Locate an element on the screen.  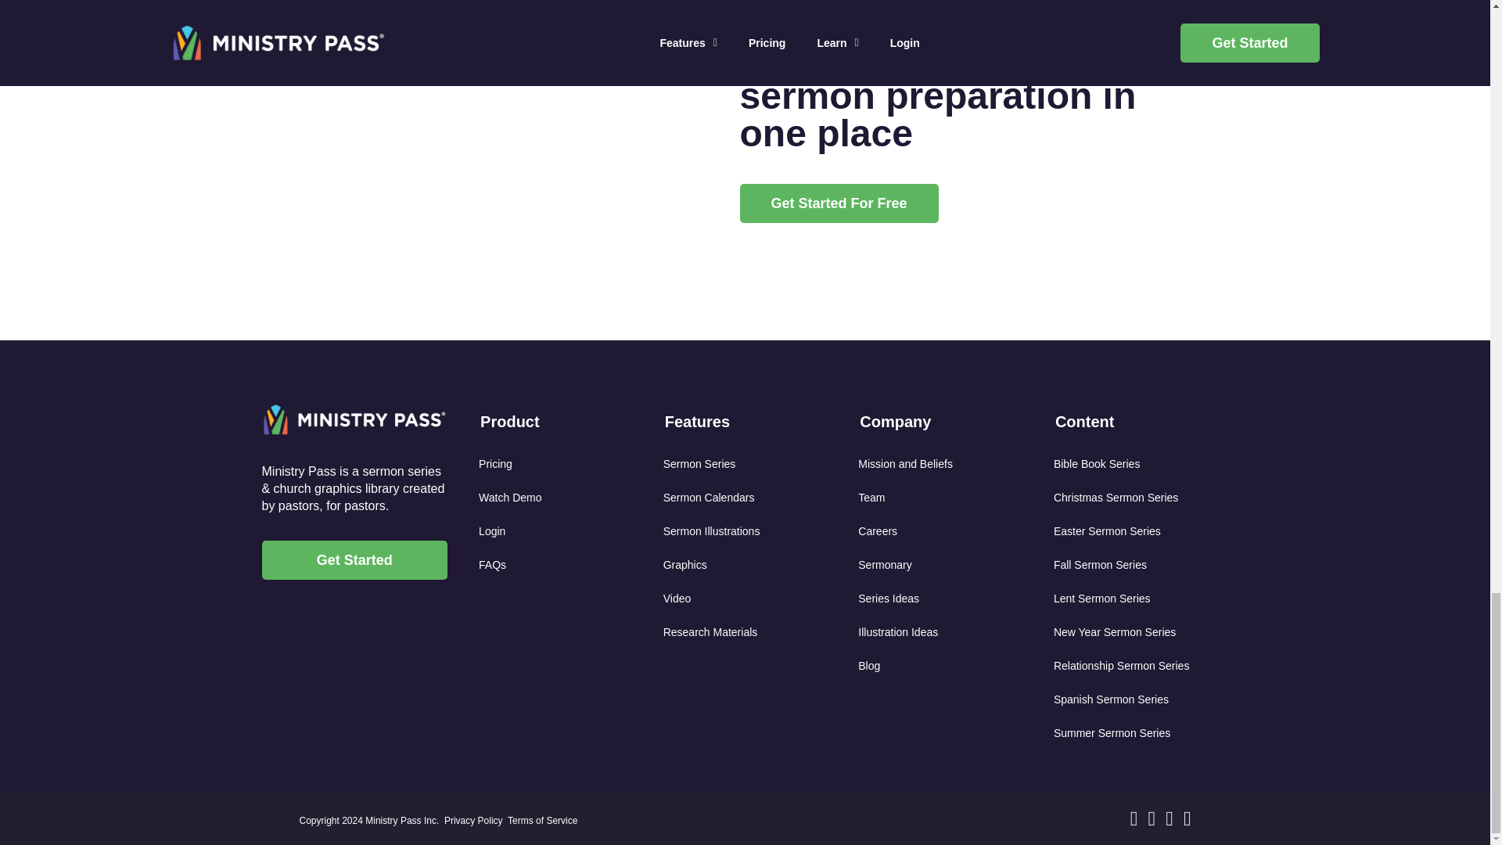
Get Started For Free is located at coordinates (839, 203).